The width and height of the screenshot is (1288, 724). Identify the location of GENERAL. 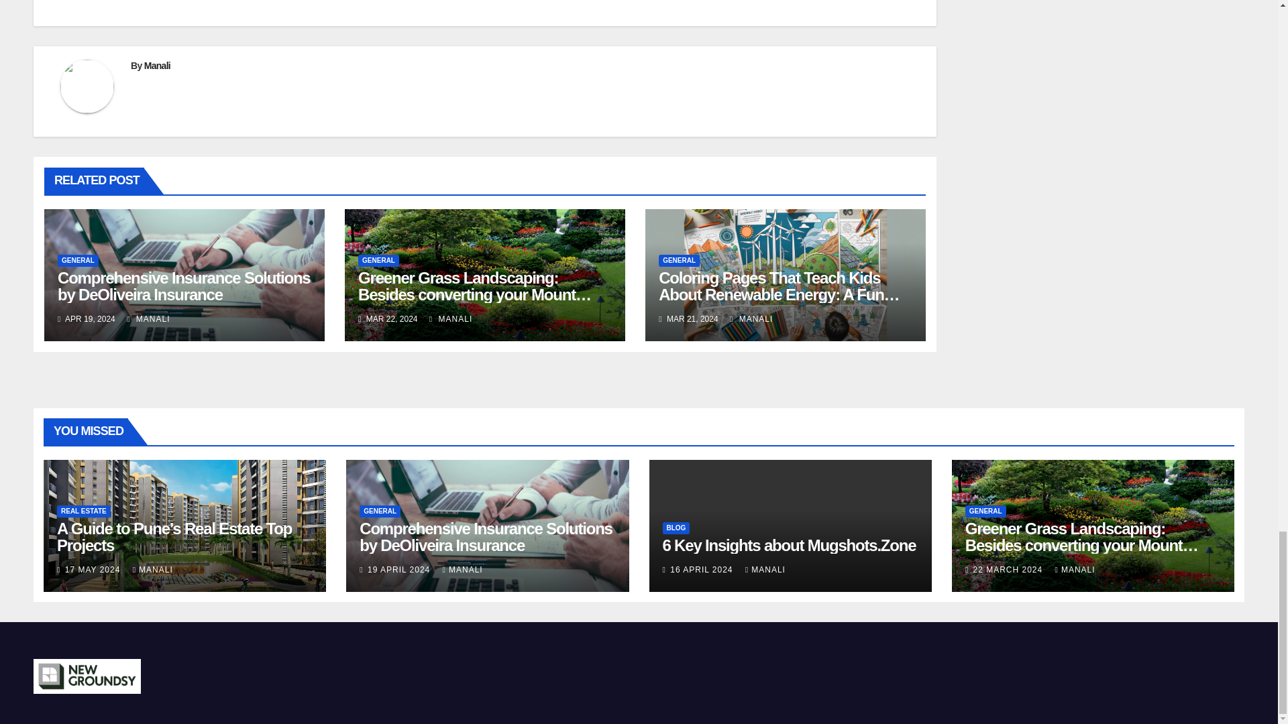
(679, 261).